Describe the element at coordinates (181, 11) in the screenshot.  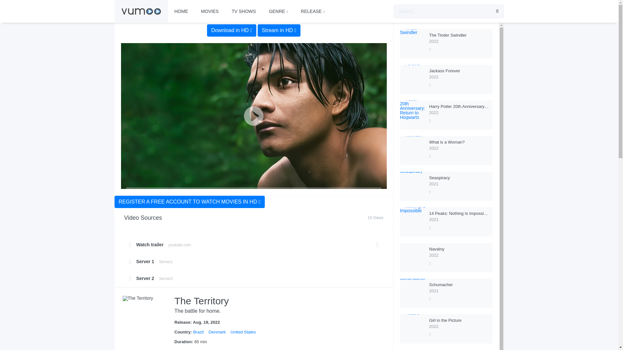
I see `MOVIES` at that location.